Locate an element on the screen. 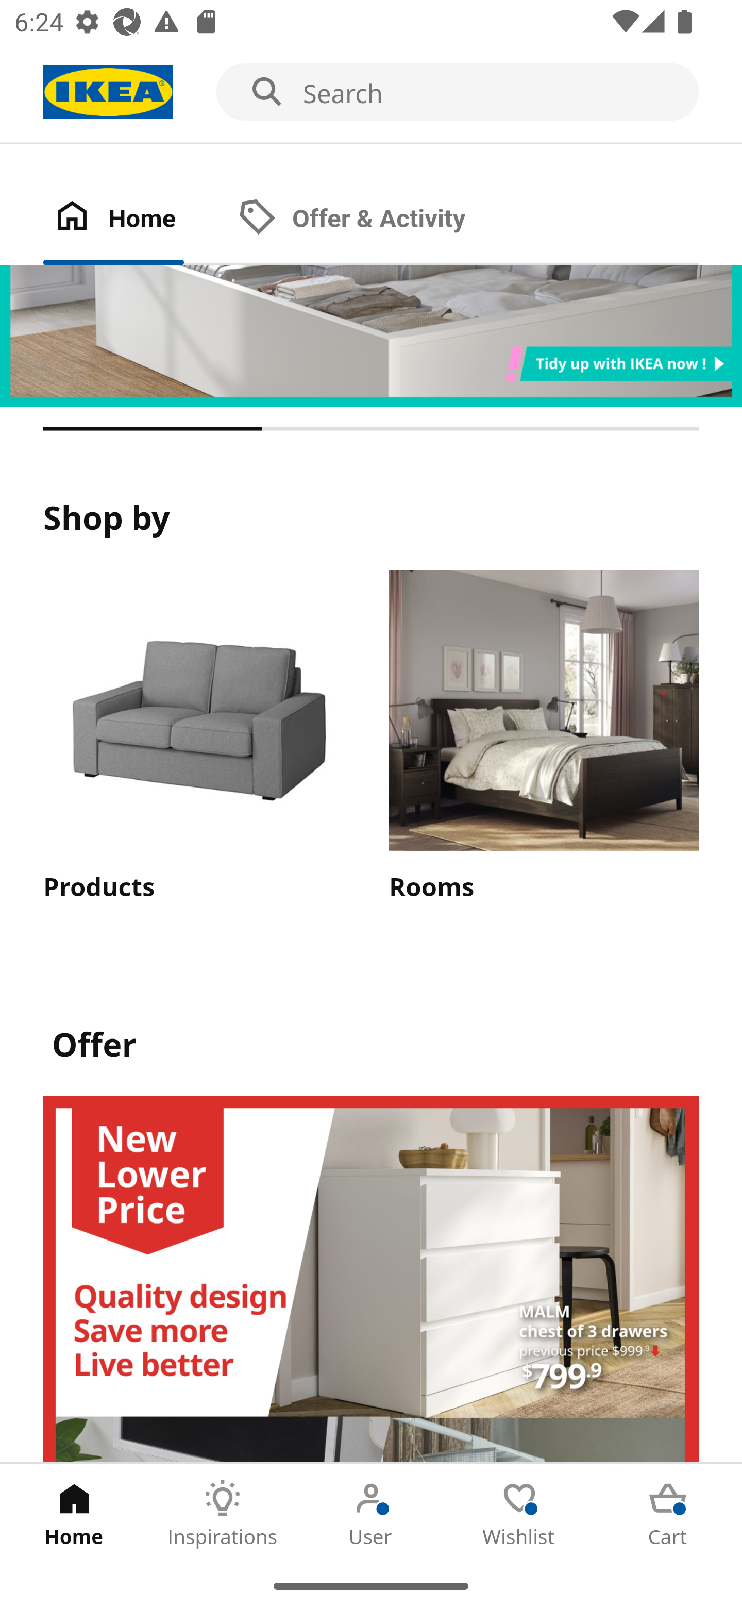  Products is located at coordinates (198, 737).